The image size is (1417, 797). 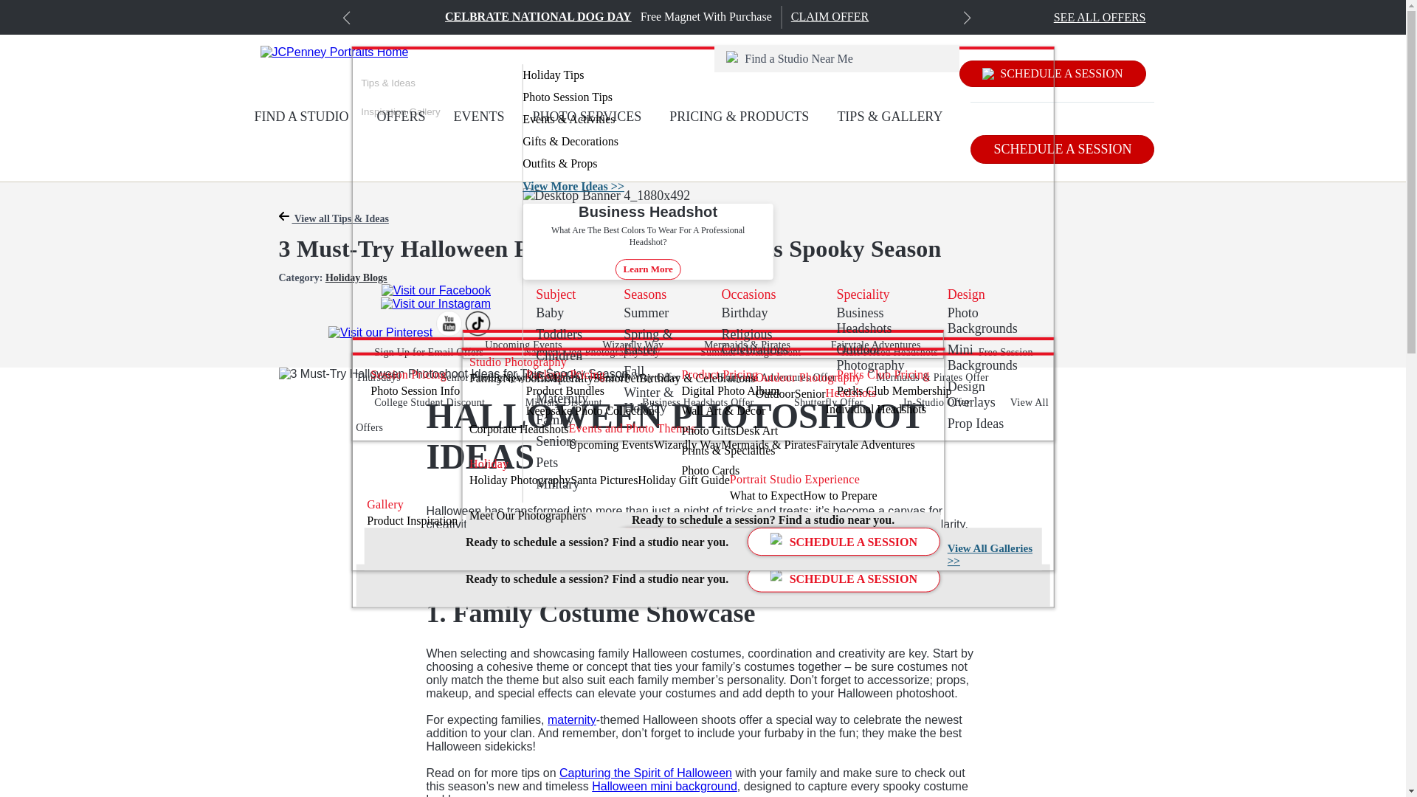 I want to click on View All Offers, so click(x=701, y=415).